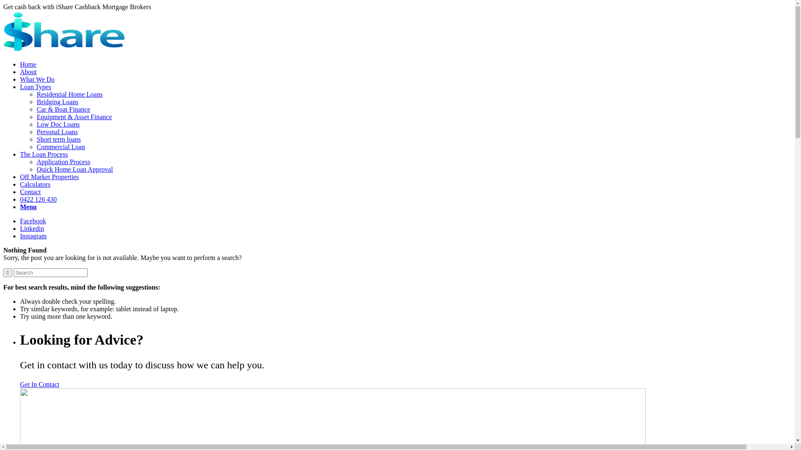 This screenshot has width=801, height=450. What do you see at coordinates (75, 169) in the screenshot?
I see `Quick Home Loan Approval` at bounding box center [75, 169].